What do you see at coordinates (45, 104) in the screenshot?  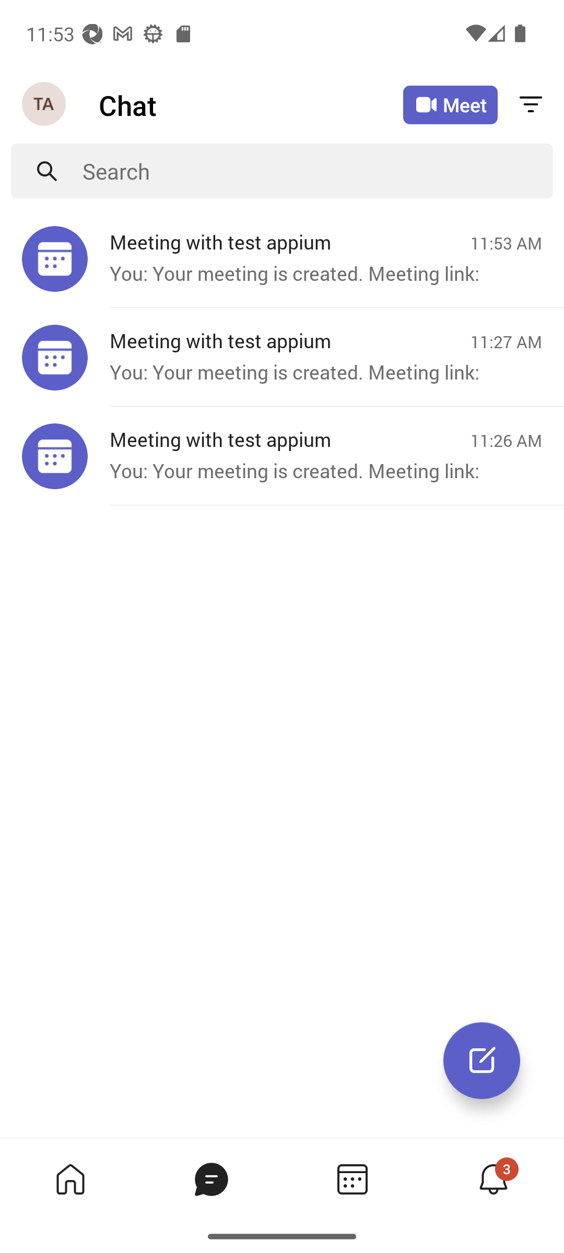 I see `Navigation` at bounding box center [45, 104].